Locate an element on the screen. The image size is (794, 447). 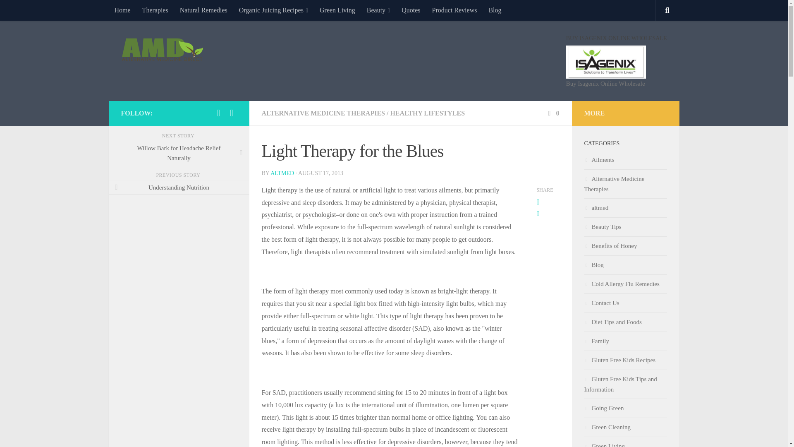
Therapies is located at coordinates (155, 10).